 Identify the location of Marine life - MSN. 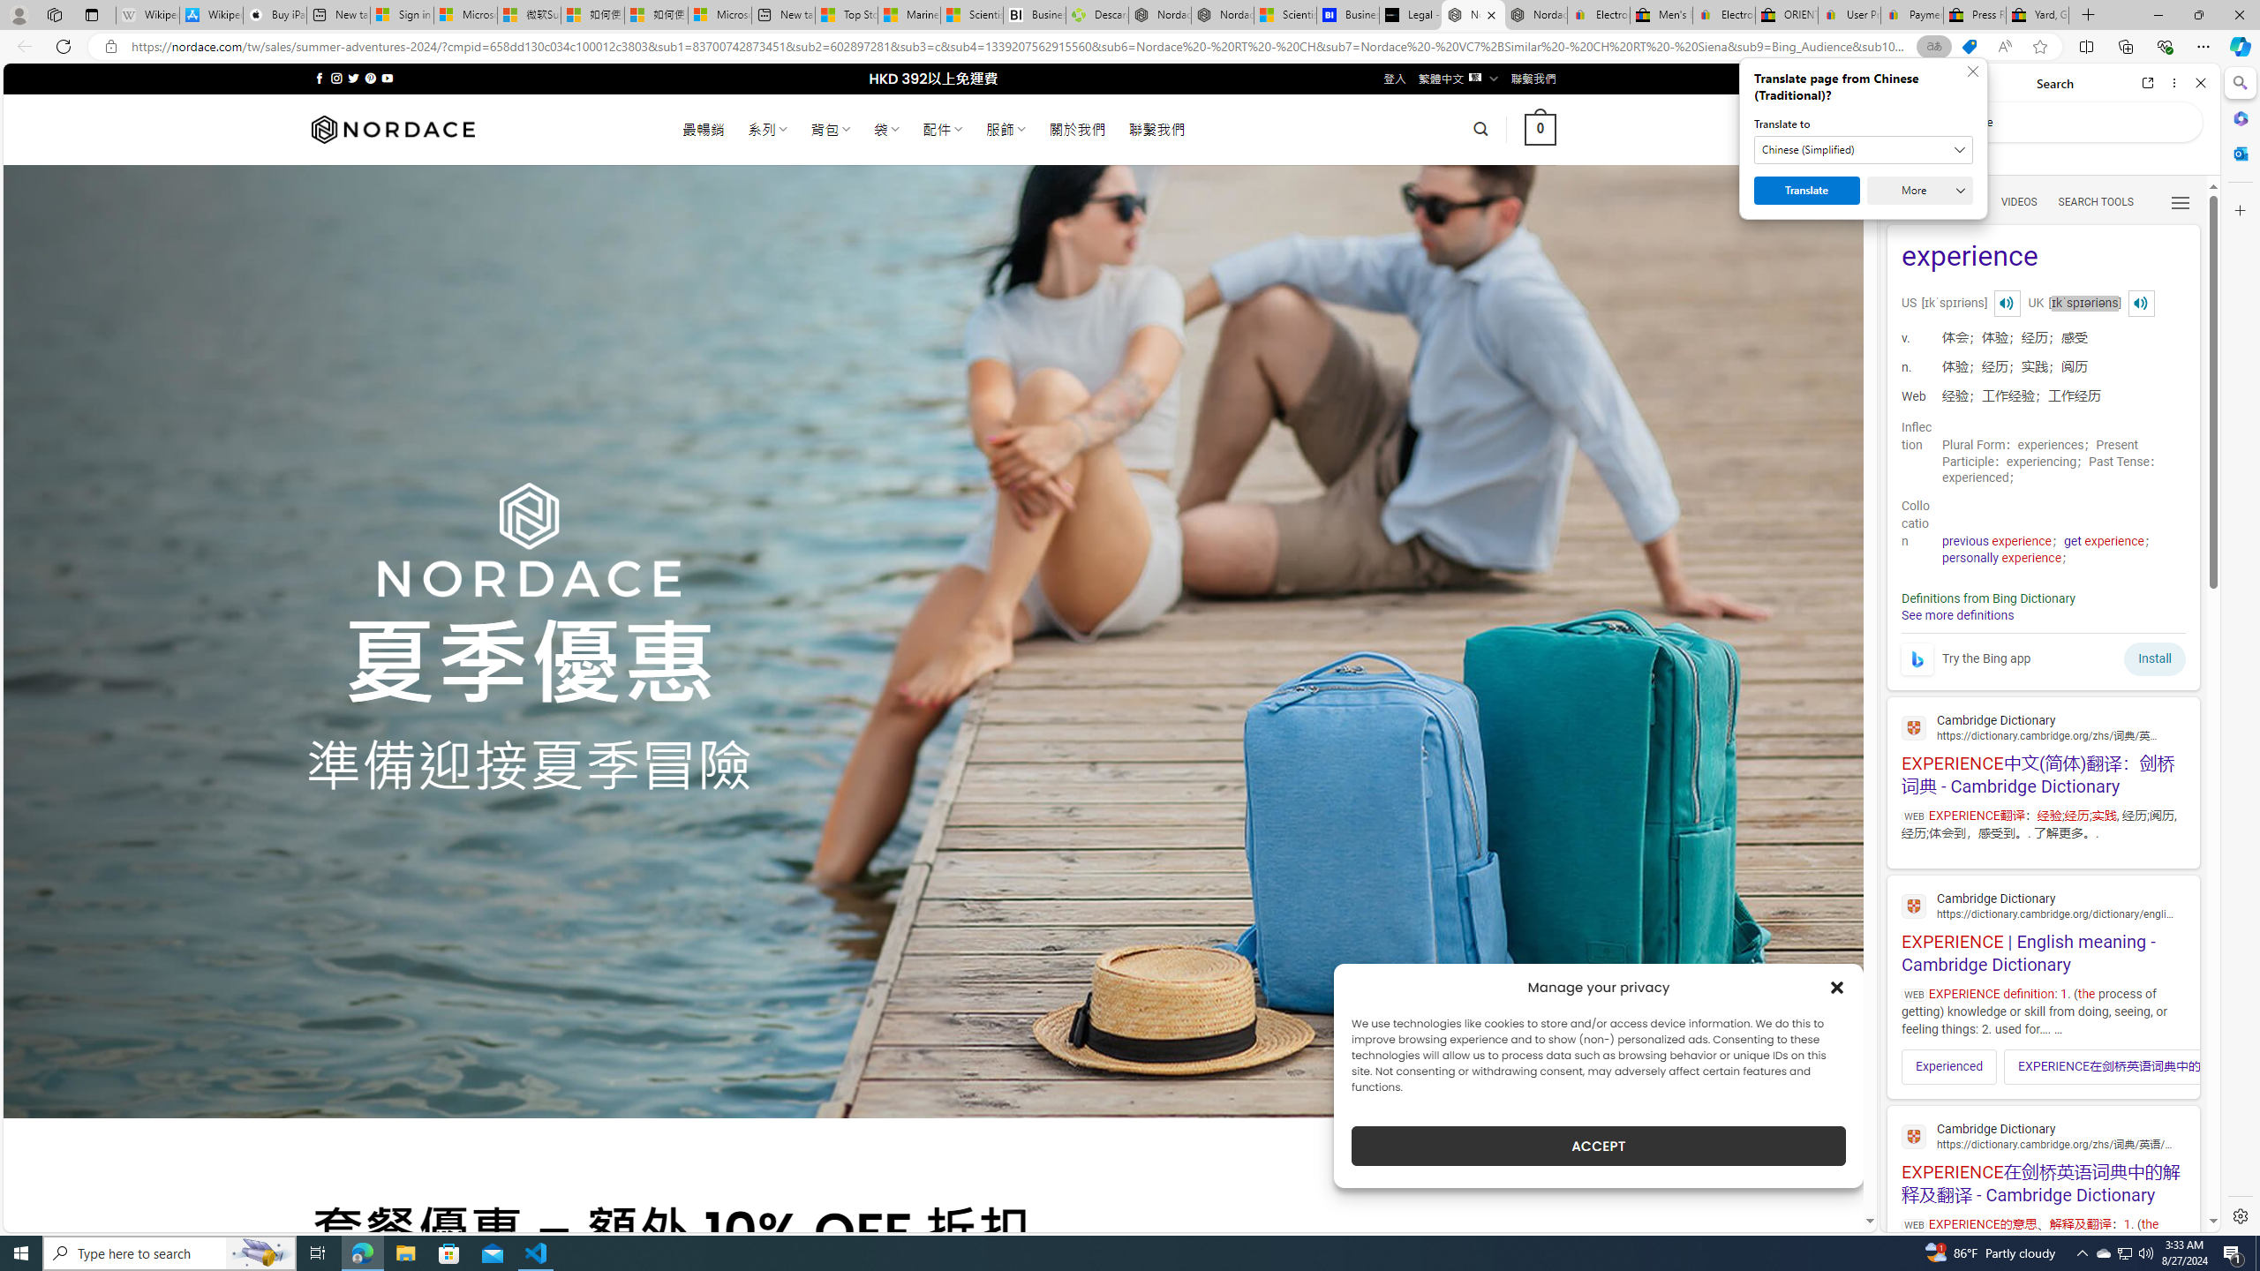
(909, 15).